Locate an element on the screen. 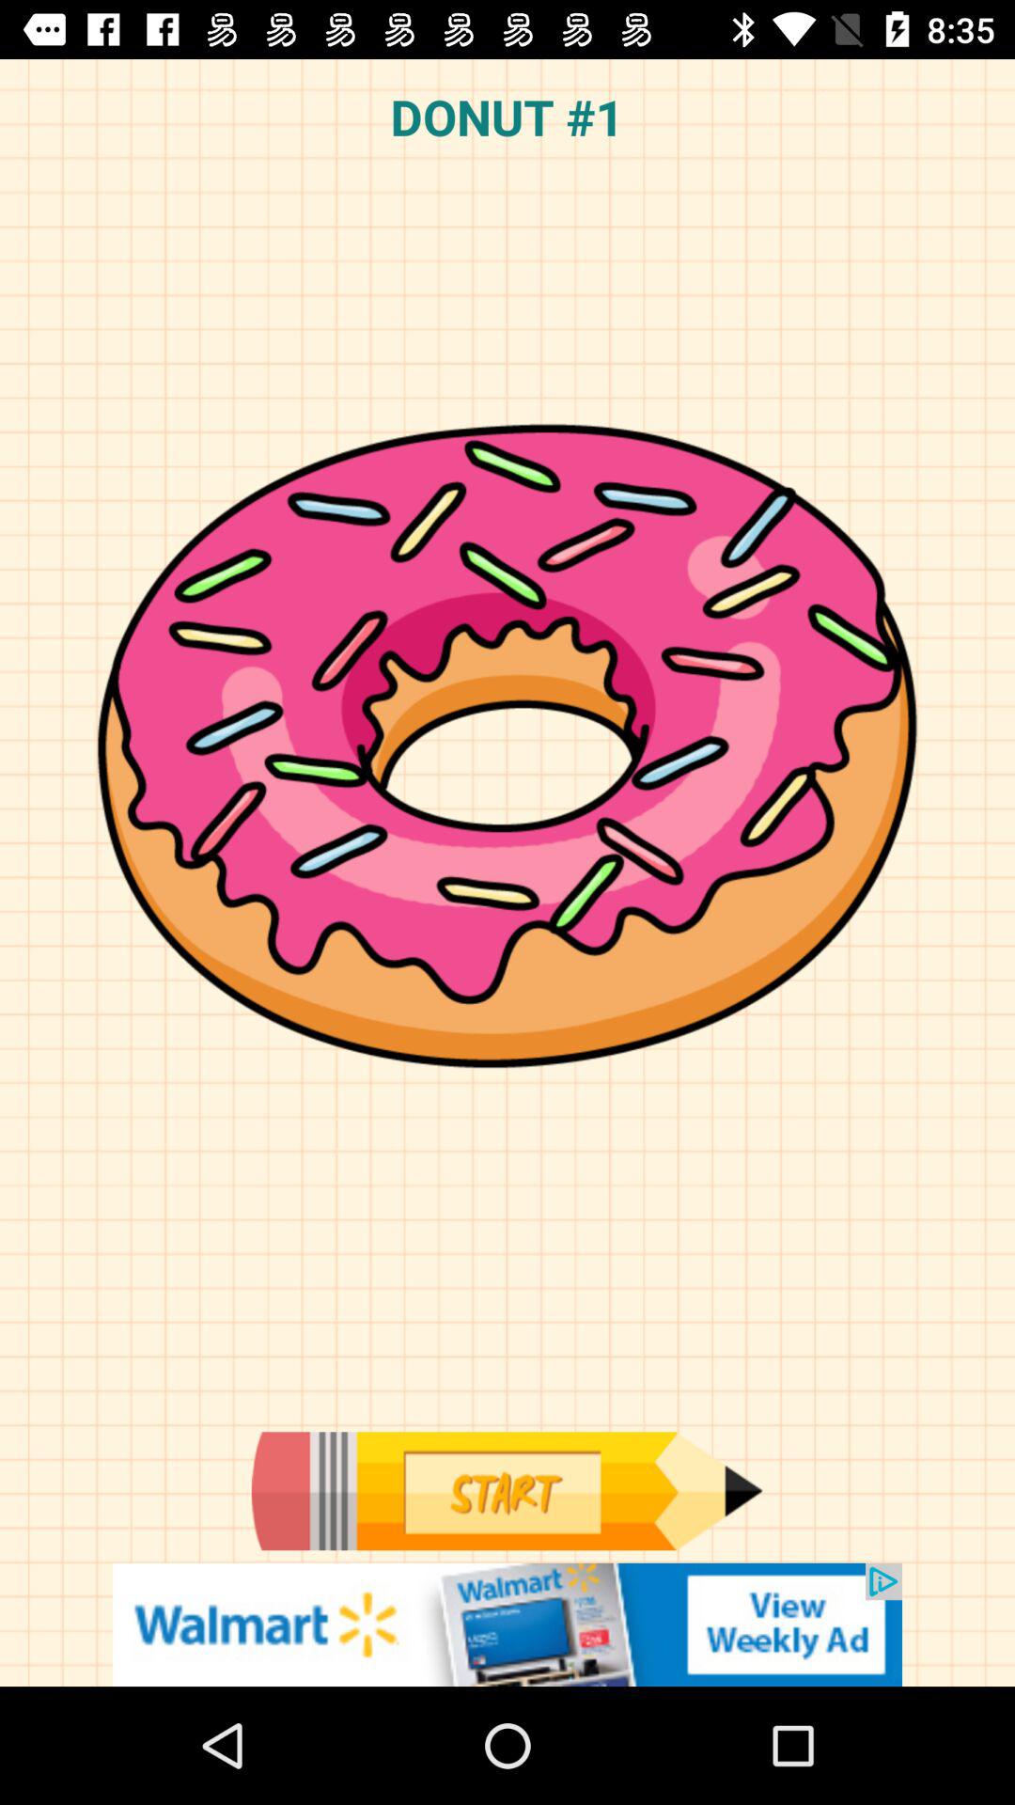 This screenshot has height=1805, width=1015. click to start is located at coordinates (507, 1491).